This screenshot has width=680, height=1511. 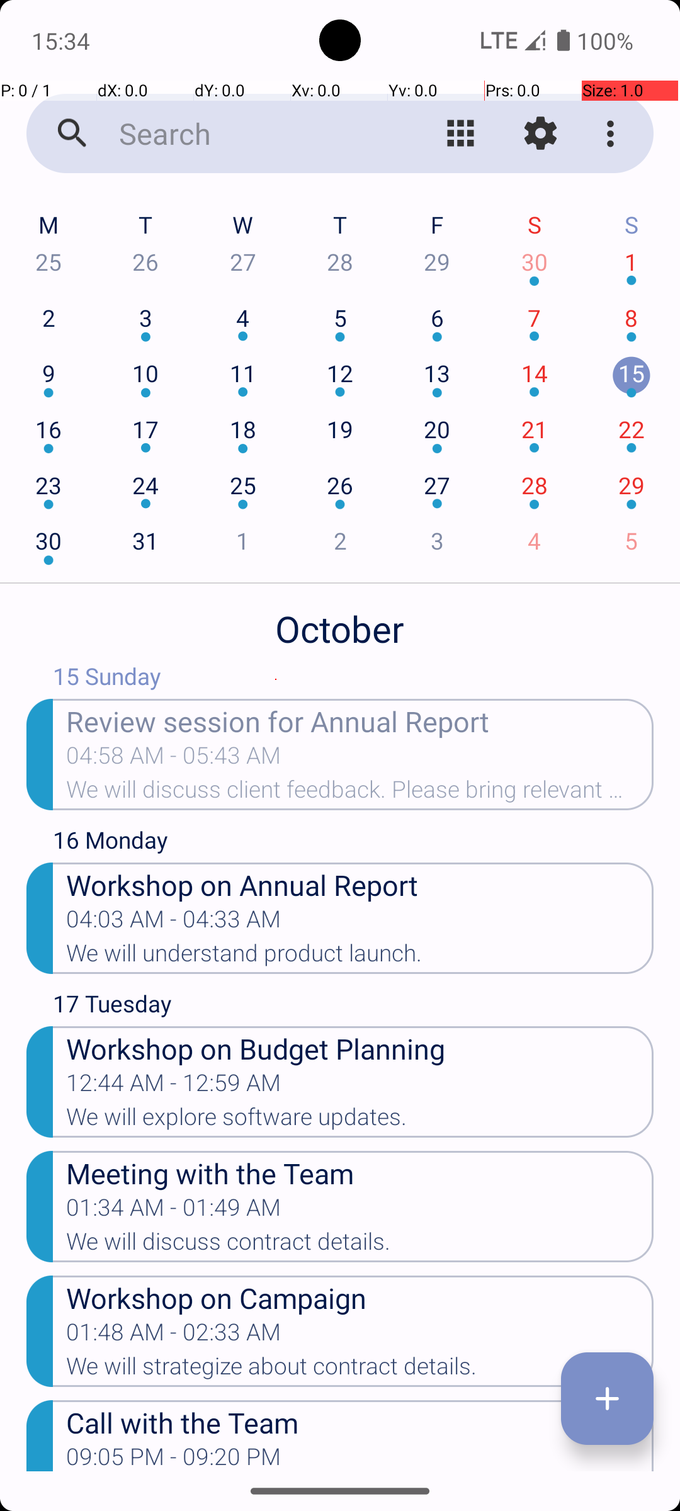 I want to click on 04:03 AM - 04:33 AM, so click(x=174, y=923).